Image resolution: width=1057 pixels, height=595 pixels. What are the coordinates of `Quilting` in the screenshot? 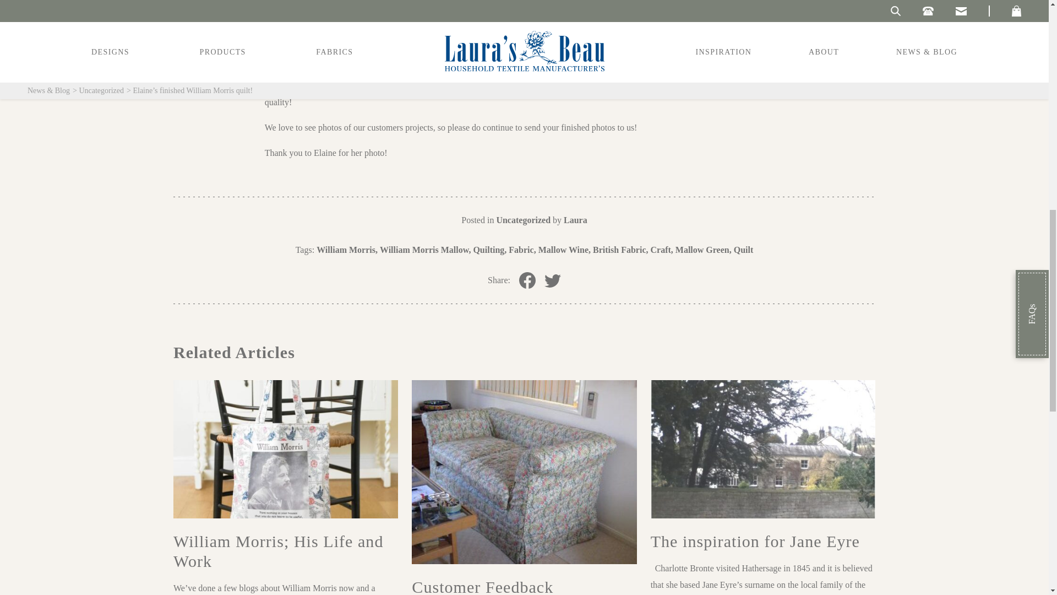 It's located at (489, 250).